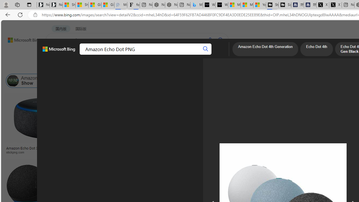 The height and width of the screenshot is (202, 359). Describe the element at coordinates (94, 55) in the screenshot. I see `Class: b_pri_nav_svg` at that location.